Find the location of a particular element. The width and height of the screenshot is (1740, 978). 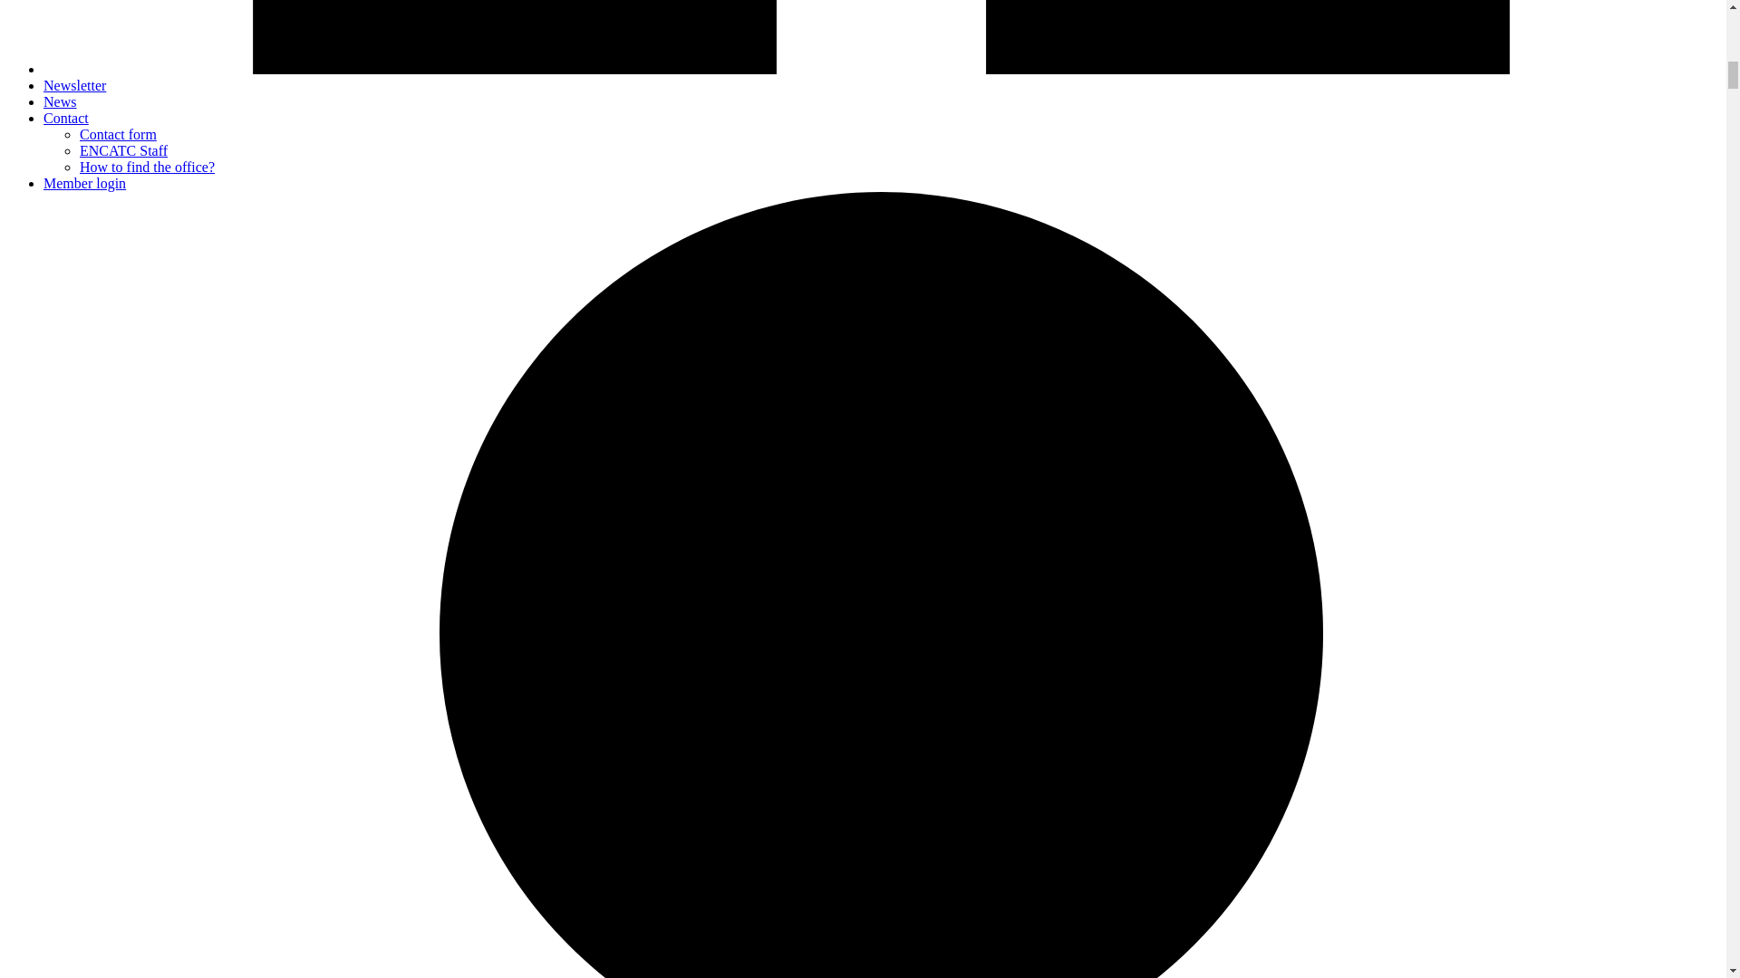

News is located at coordinates (60, 101).